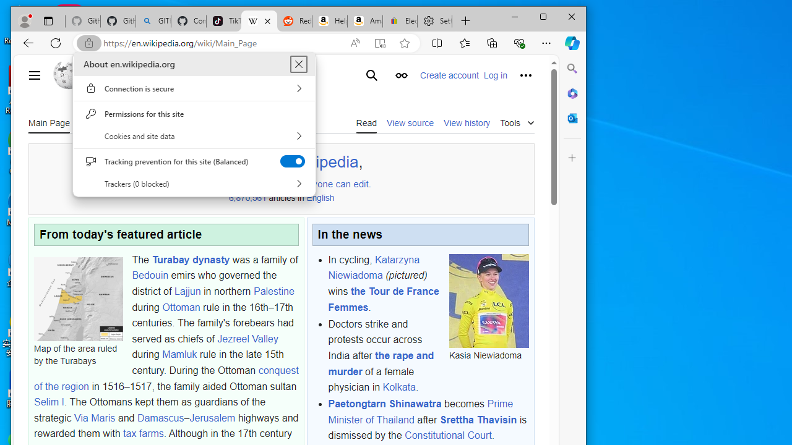  Describe the element at coordinates (161, 417) in the screenshot. I see `Damascus` at that location.